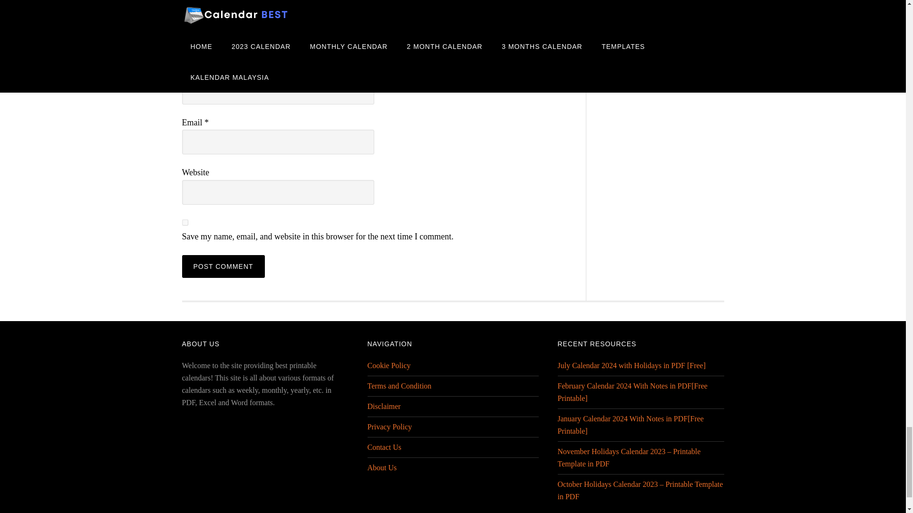 The image size is (913, 513). What do you see at coordinates (398, 386) in the screenshot?
I see `Terms and Condition` at bounding box center [398, 386].